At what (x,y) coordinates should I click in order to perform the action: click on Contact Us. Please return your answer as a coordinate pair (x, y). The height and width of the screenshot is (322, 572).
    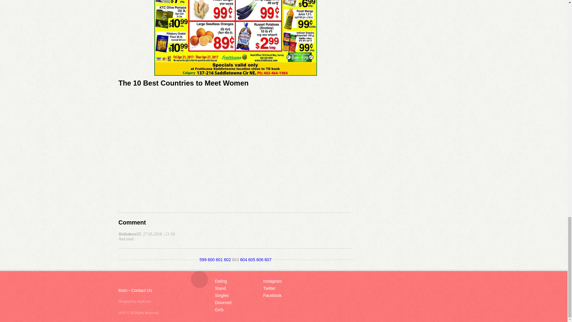
    Looking at the image, I should click on (142, 290).